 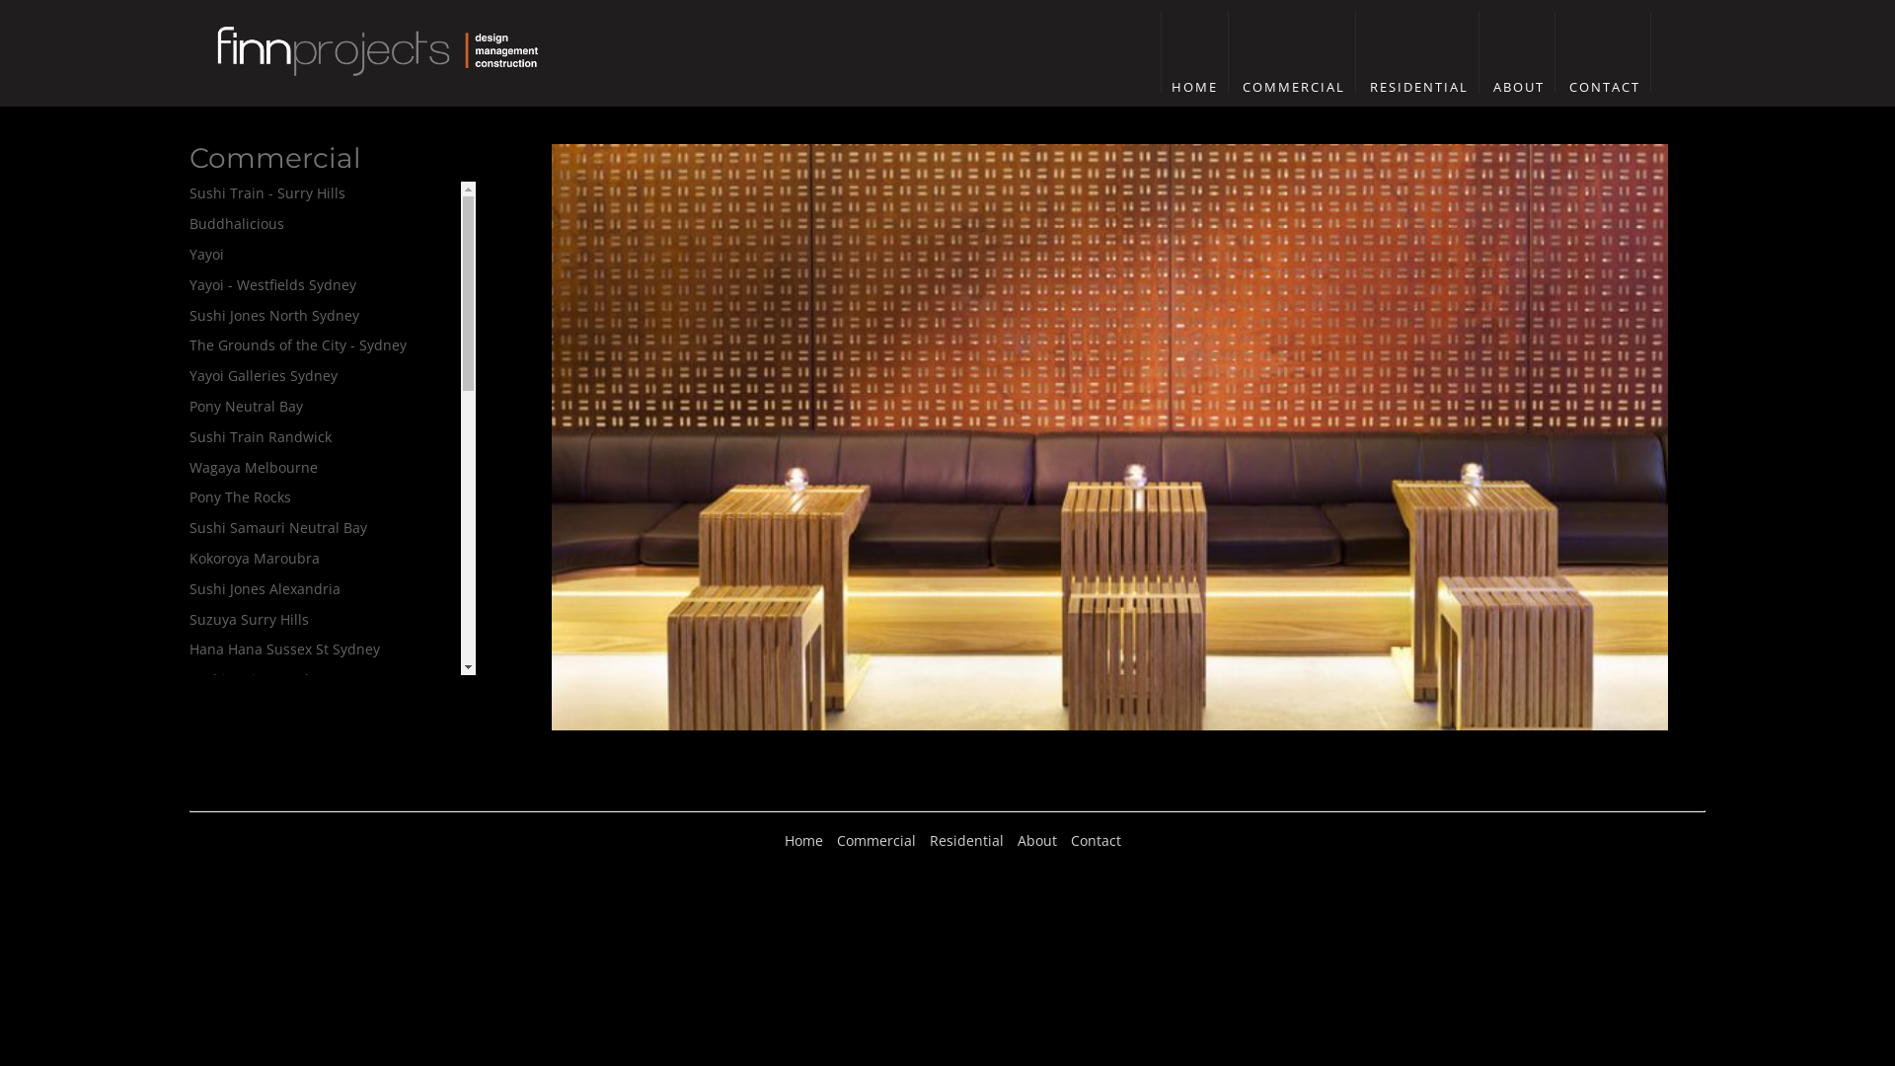 What do you see at coordinates (272, 284) in the screenshot?
I see `Yayoi - Westfields Sydney` at bounding box center [272, 284].